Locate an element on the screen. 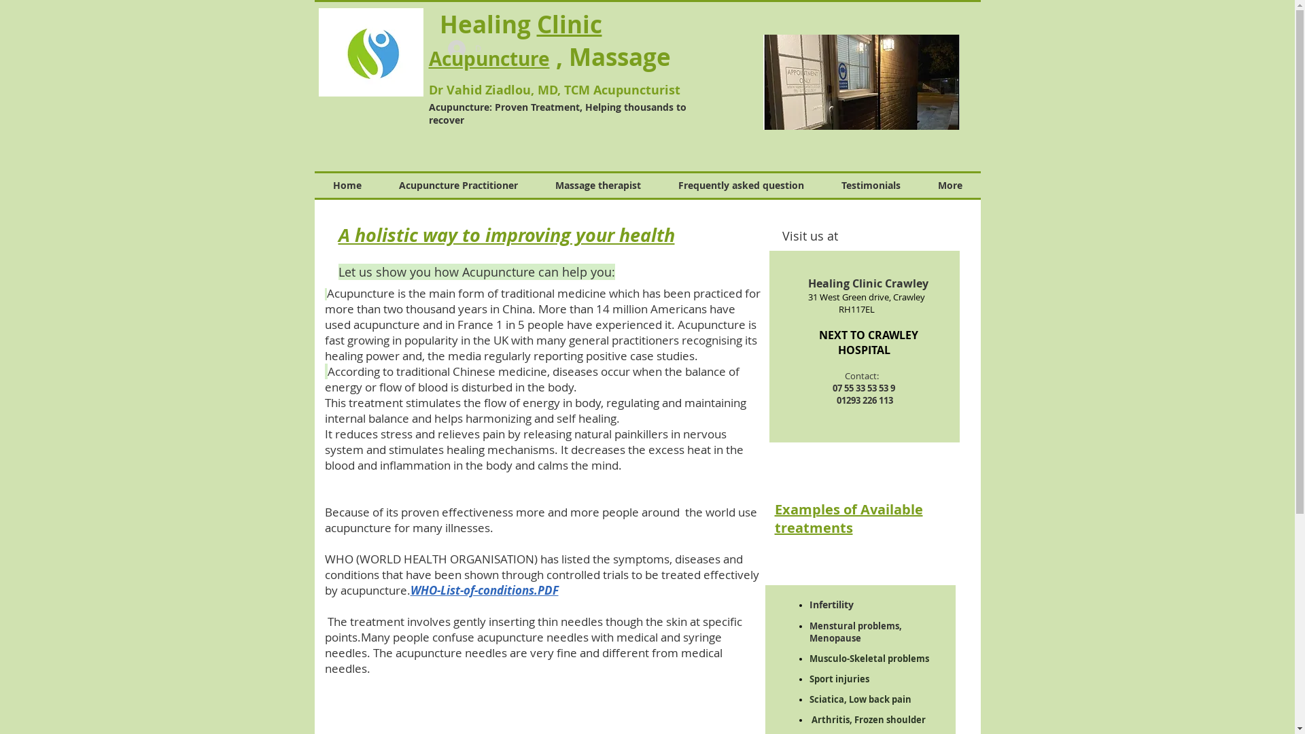  Clinic is located at coordinates (570, 24).